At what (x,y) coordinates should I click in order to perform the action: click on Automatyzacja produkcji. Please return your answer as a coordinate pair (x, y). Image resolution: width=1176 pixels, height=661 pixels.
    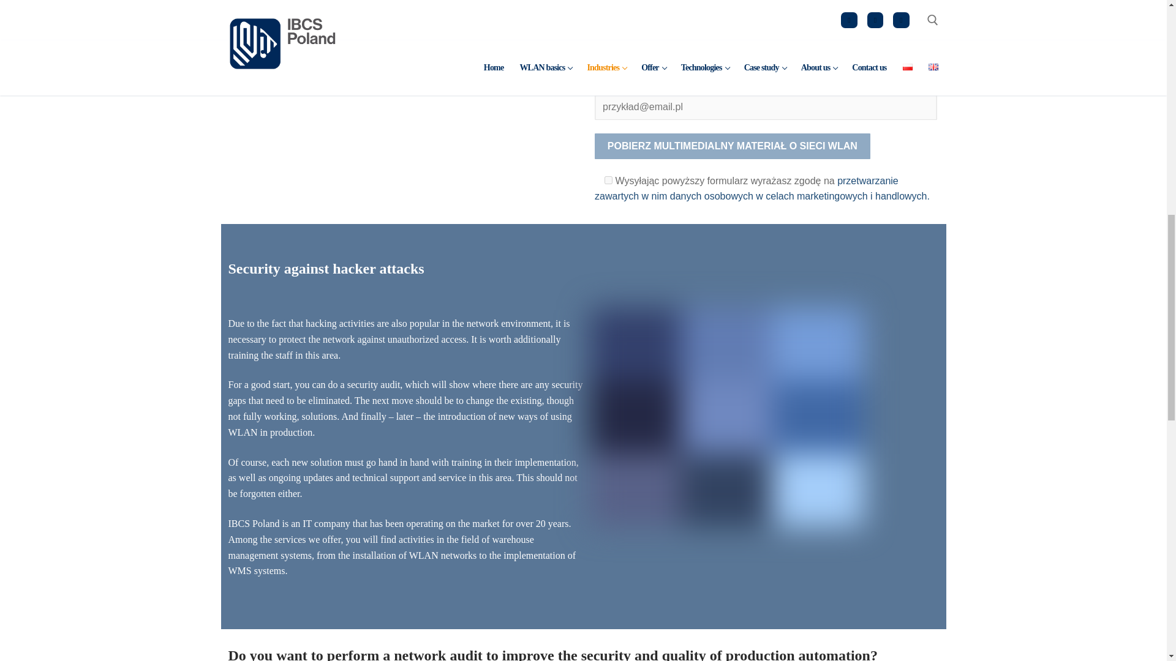
    Looking at the image, I should click on (726, 417).